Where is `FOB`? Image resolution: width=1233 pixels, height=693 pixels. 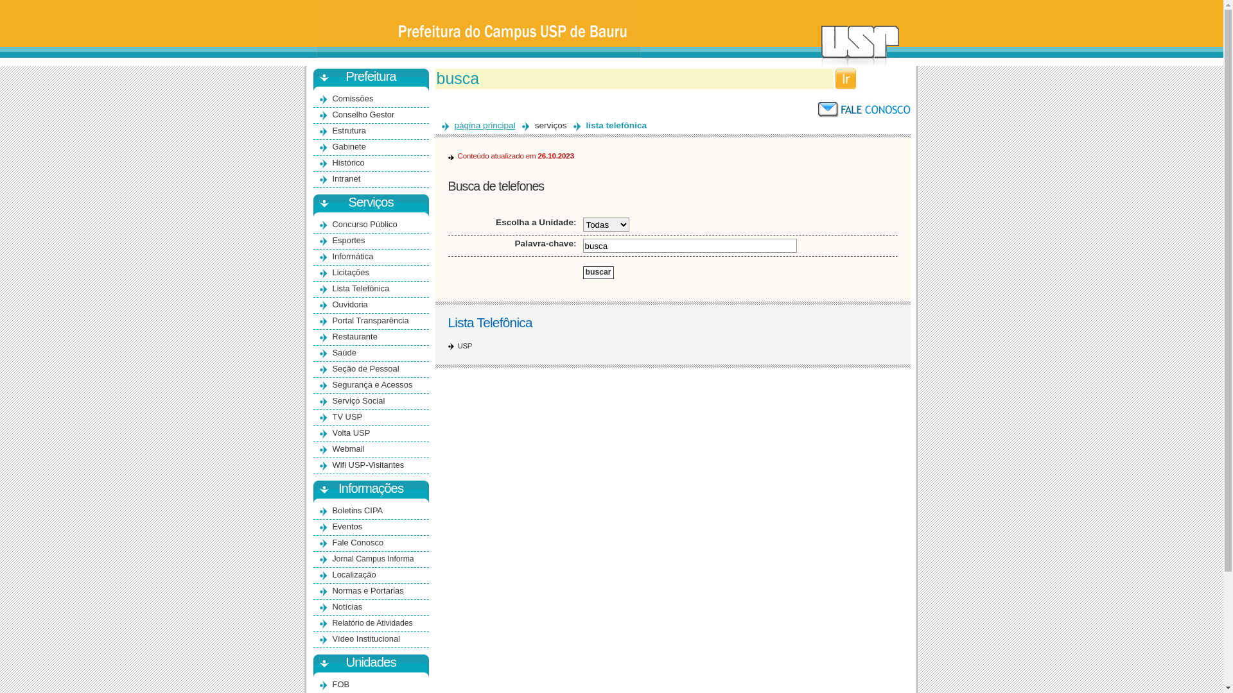
FOB is located at coordinates (342, 684).